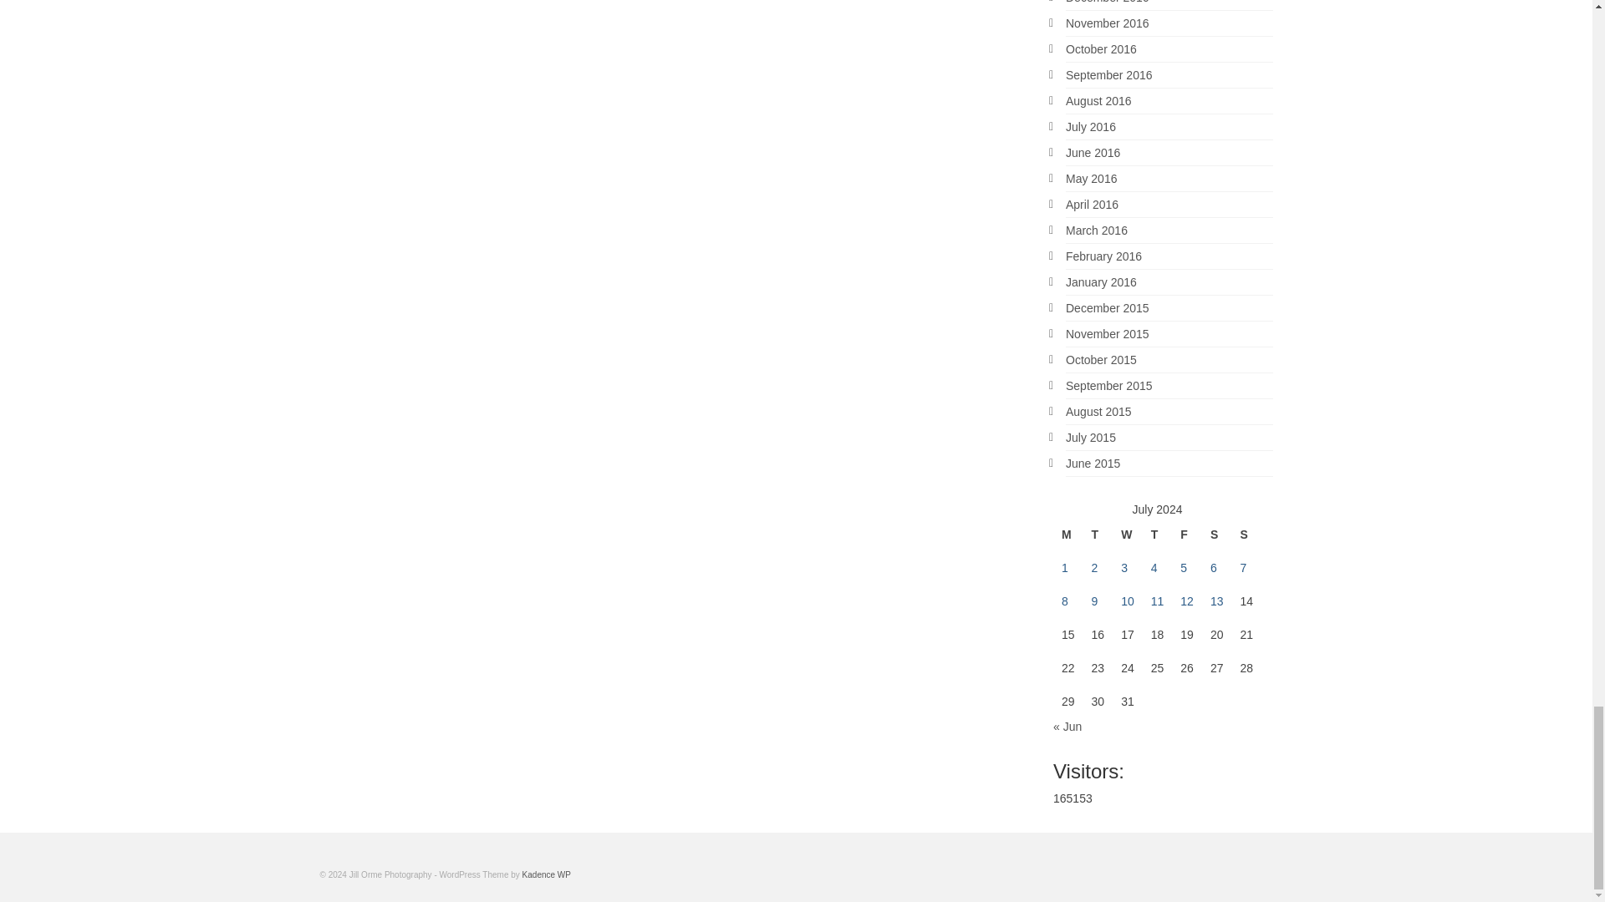 The height and width of the screenshot is (902, 1605). I want to click on Tuesday, so click(1098, 535).